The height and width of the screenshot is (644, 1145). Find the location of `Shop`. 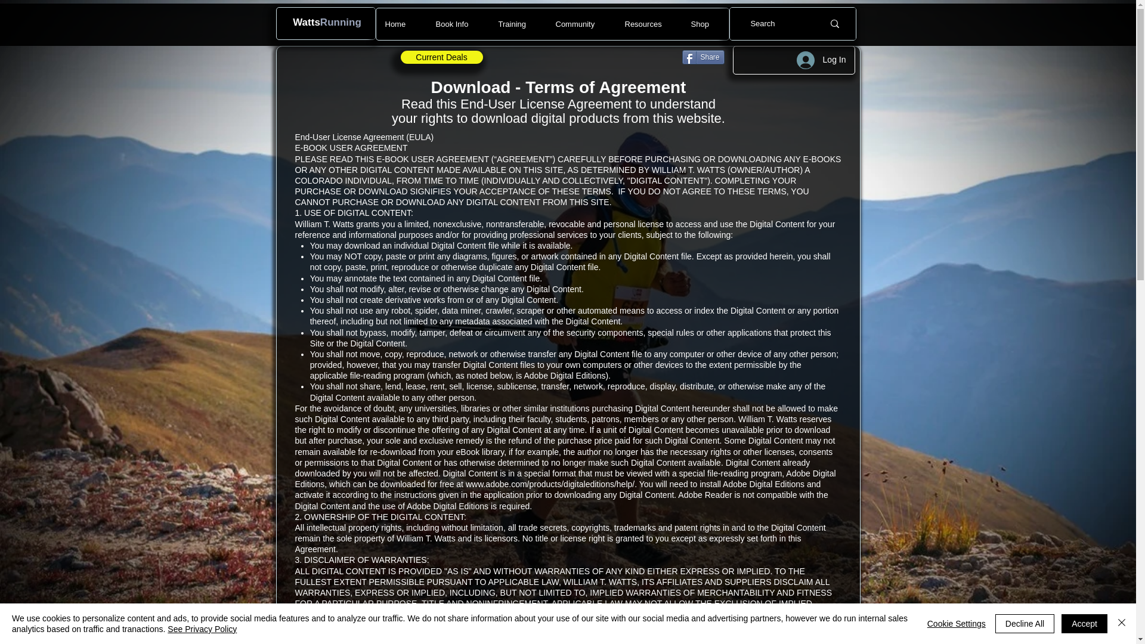

Shop is located at coordinates (705, 24).